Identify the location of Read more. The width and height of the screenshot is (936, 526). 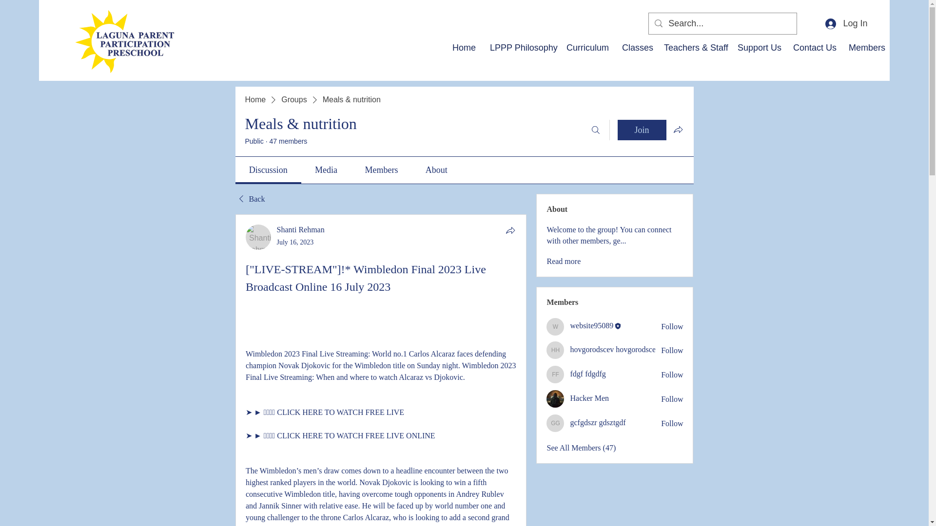
(564, 261).